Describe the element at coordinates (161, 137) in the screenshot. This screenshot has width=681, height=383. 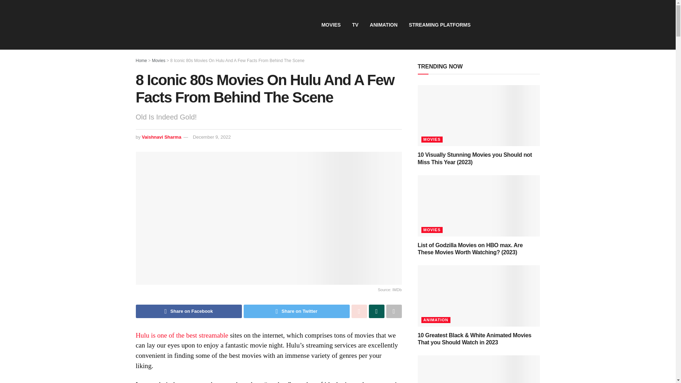
I see `Vaishnavi Sharma` at that location.